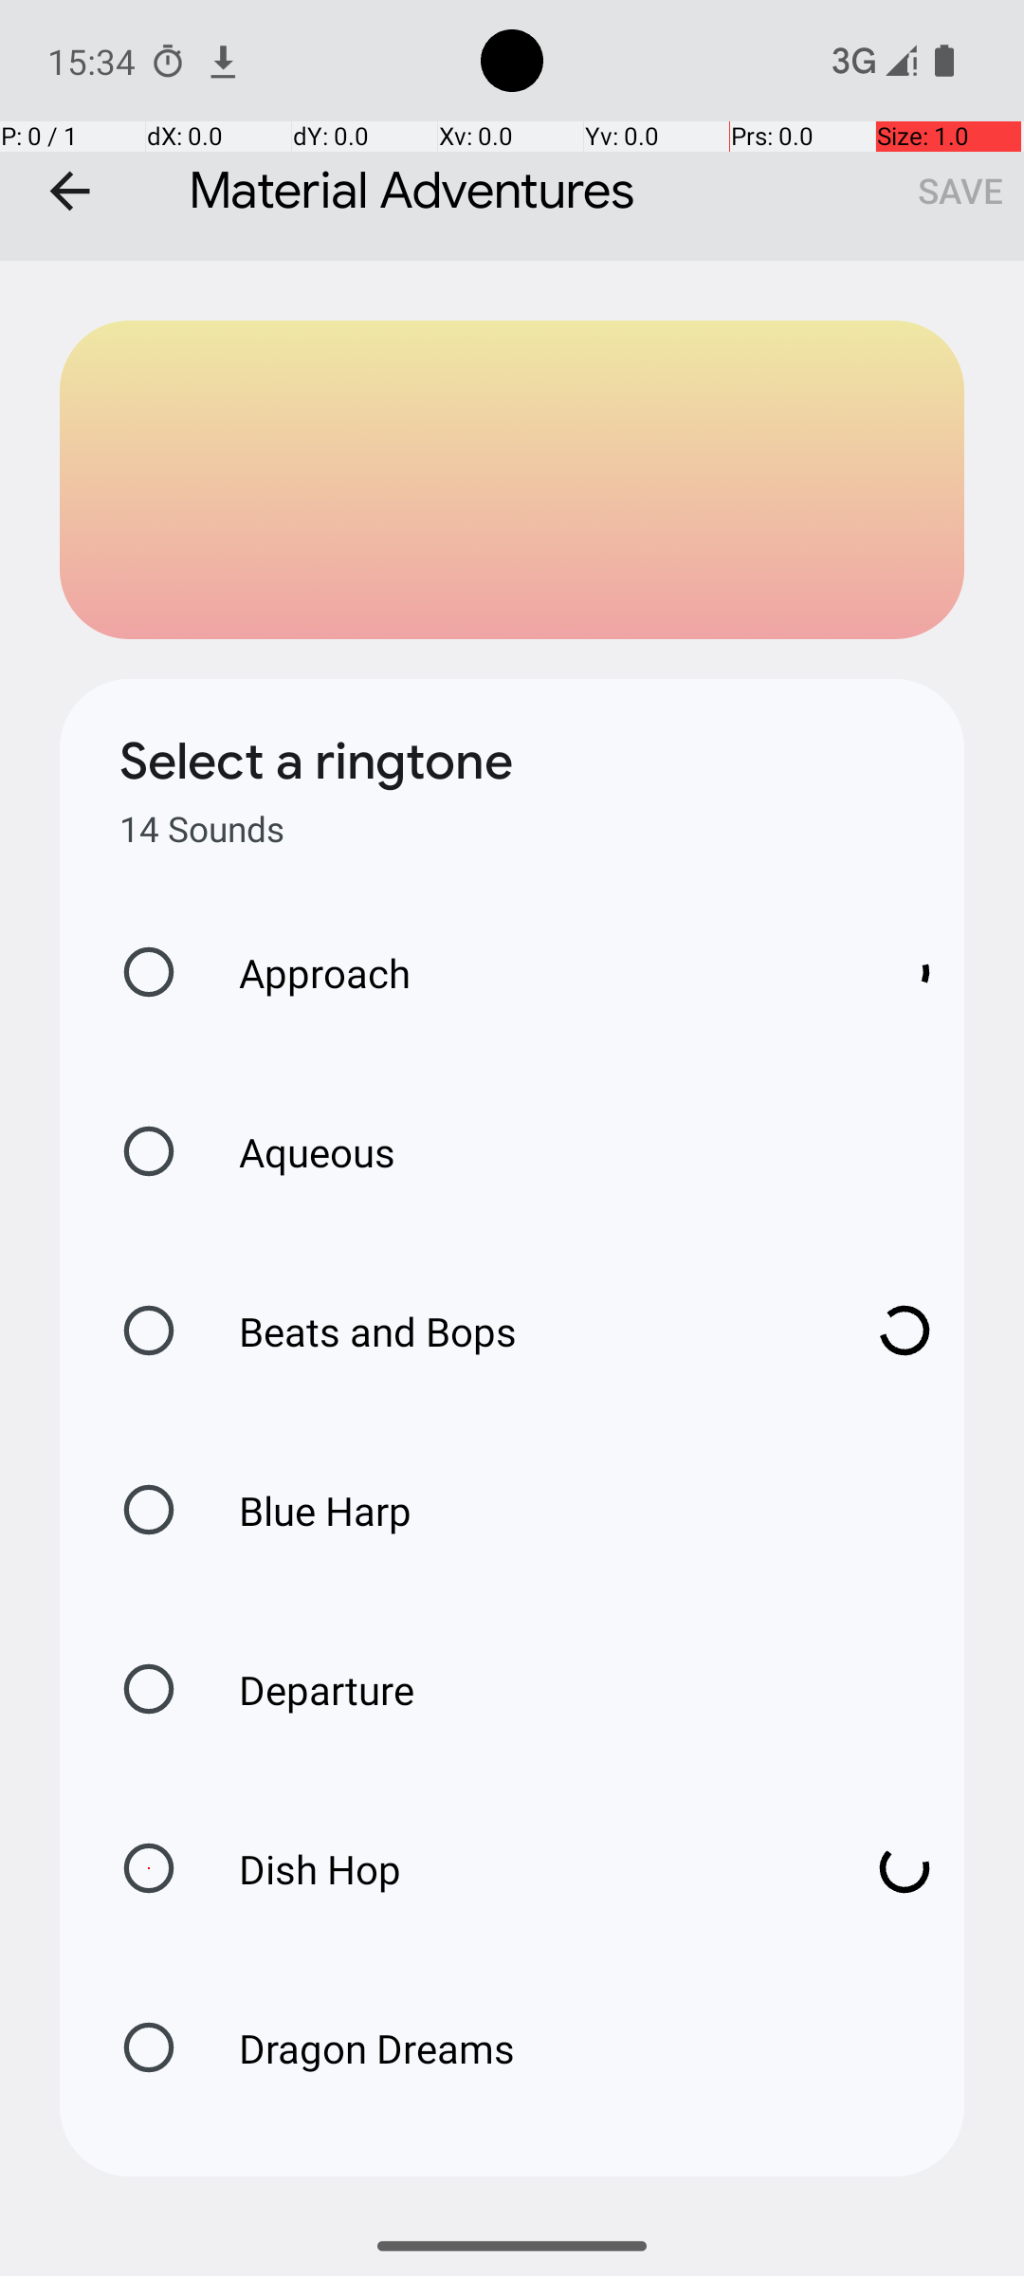 The image size is (1024, 2276). Describe the element at coordinates (202, 829) in the screenshot. I see `14 Sounds` at that location.